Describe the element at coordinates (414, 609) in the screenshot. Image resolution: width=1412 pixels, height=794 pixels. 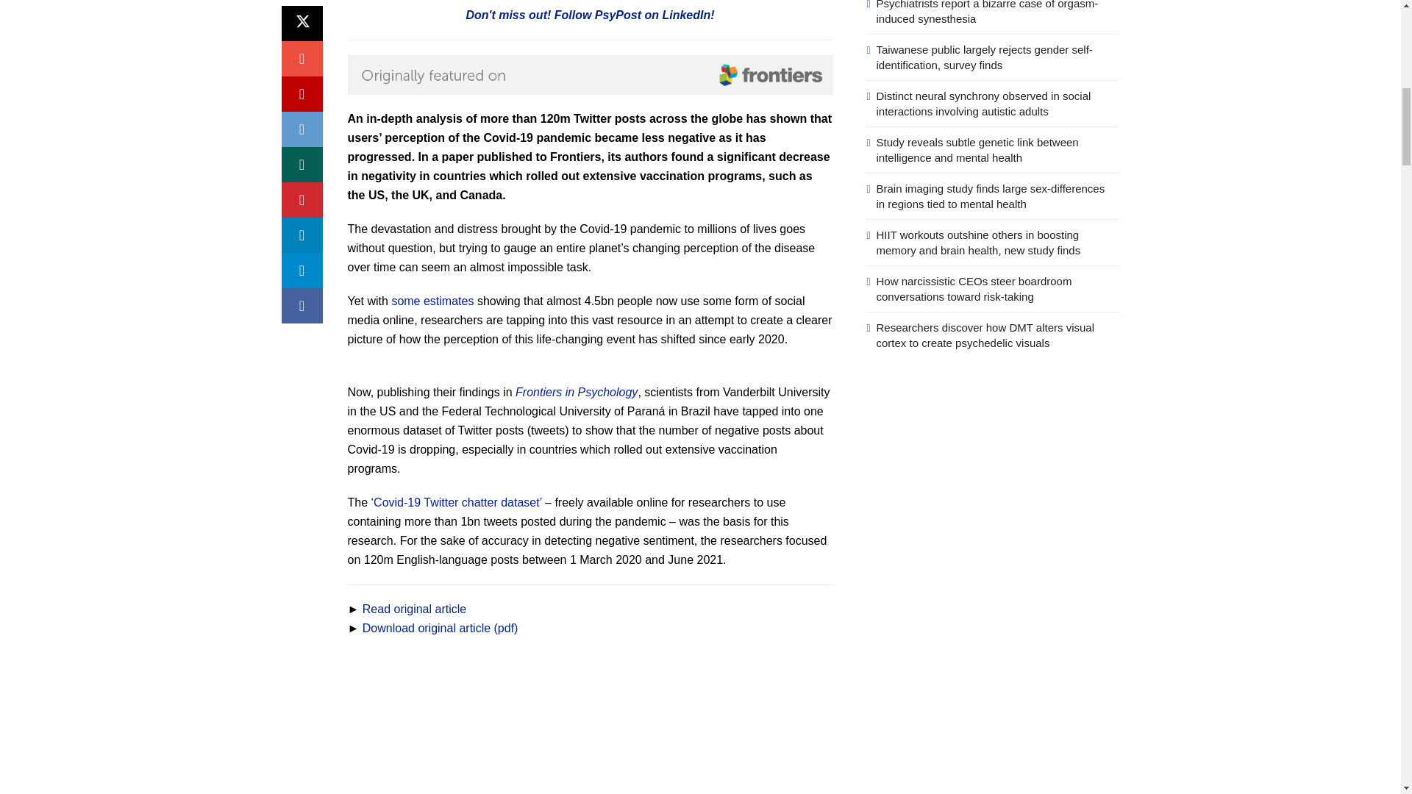
I see `Read original article` at that location.